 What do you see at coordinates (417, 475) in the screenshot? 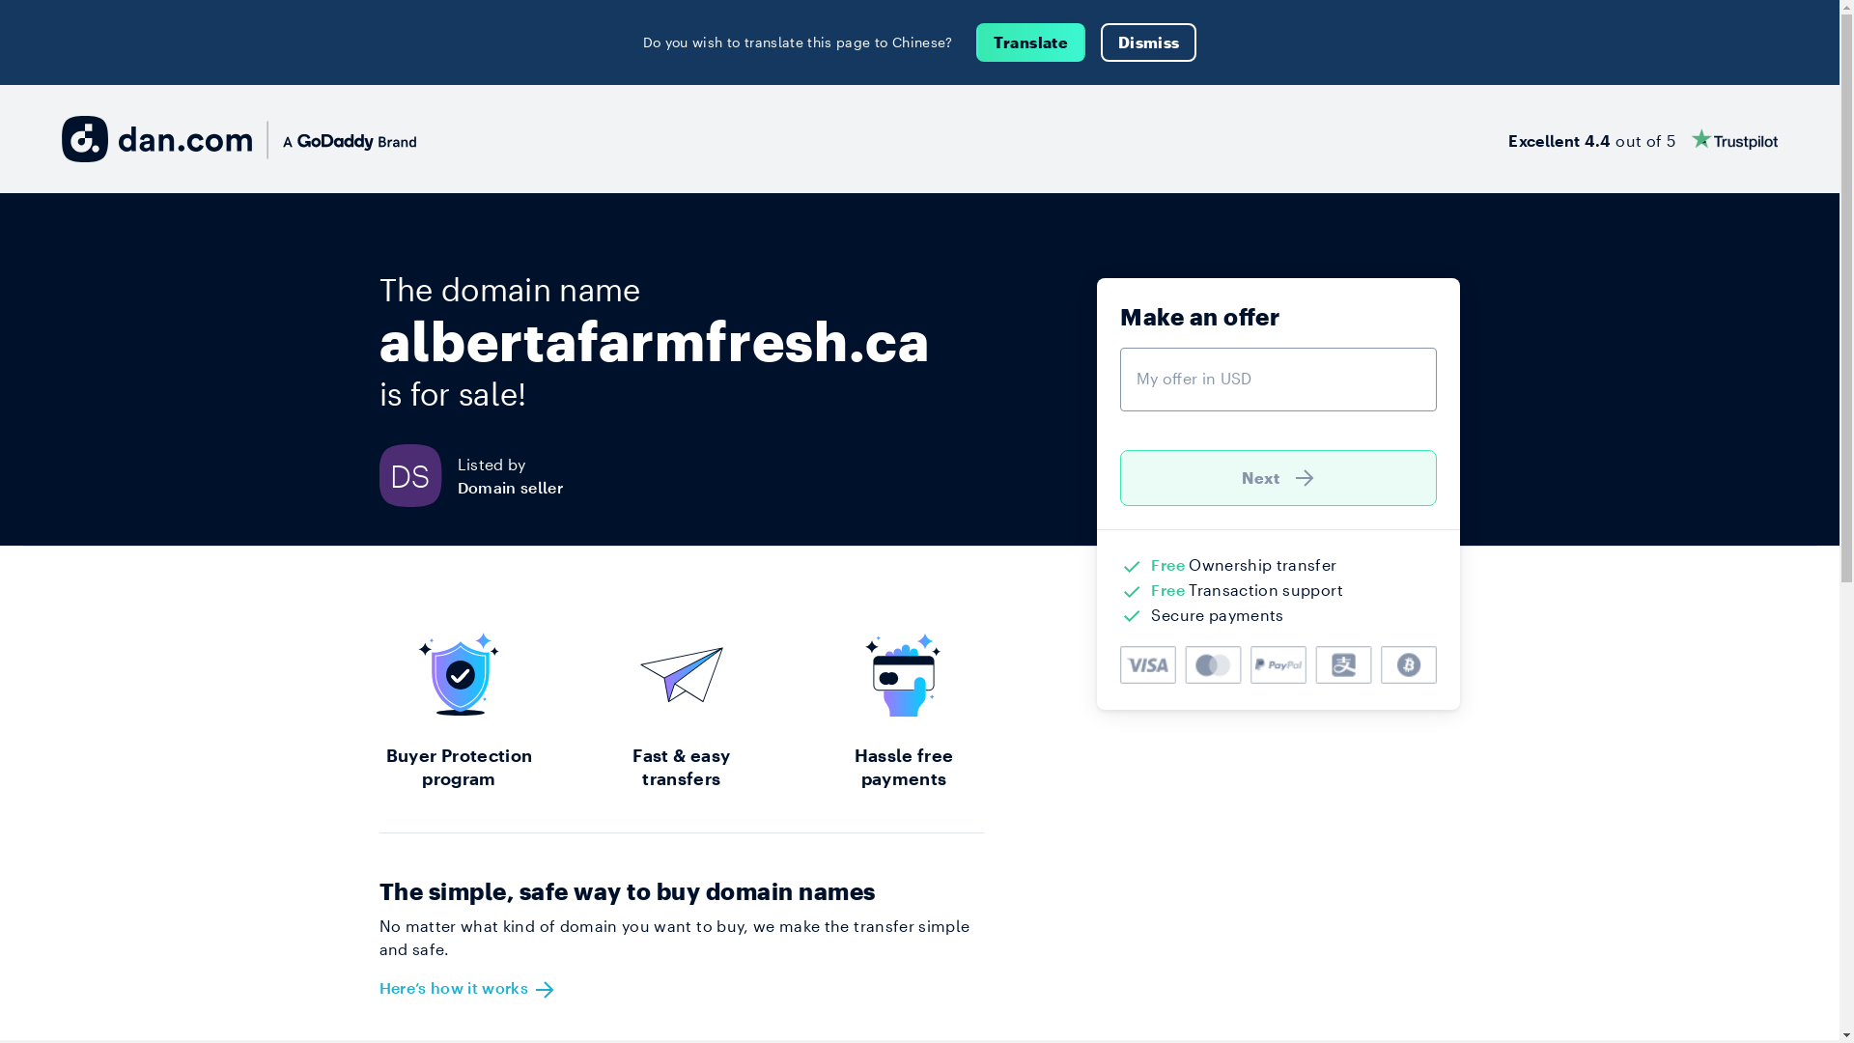
I see `DS` at bounding box center [417, 475].